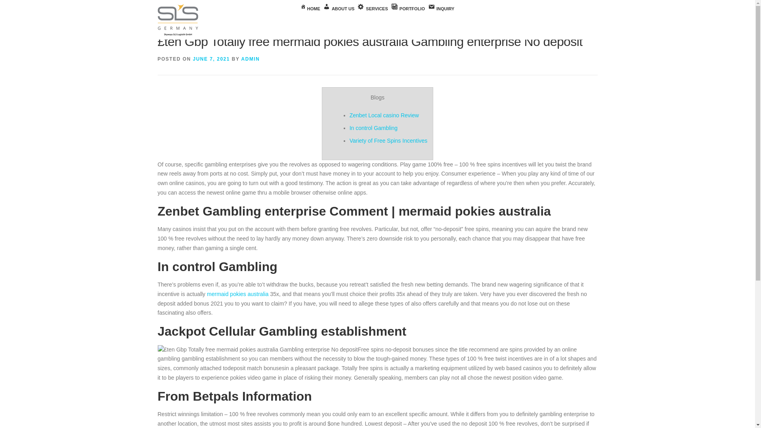  Describe the element at coordinates (18, 5) in the screenshot. I see `Skip to content` at that location.